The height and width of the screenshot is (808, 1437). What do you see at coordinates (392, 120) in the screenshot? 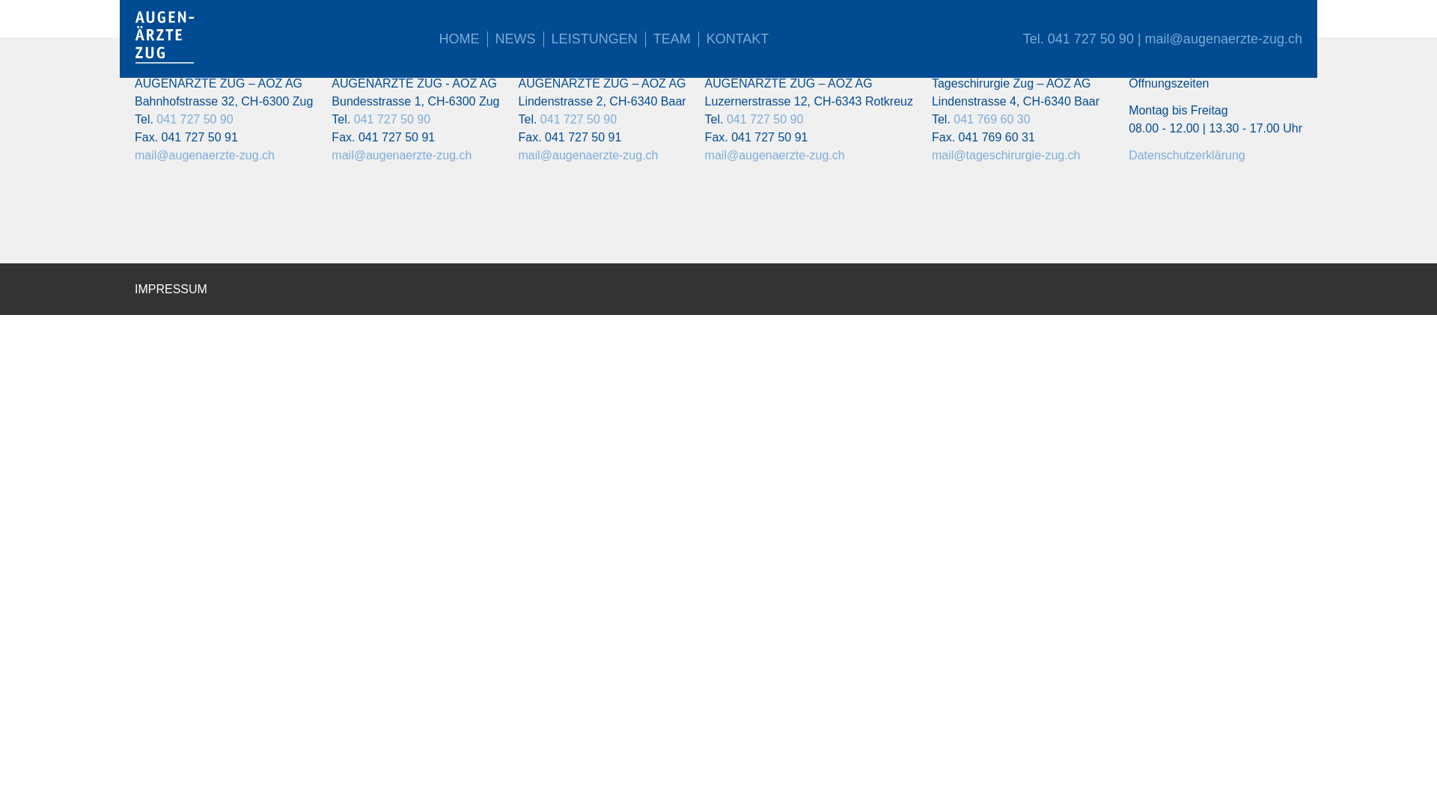
I see `041 727 50 90` at bounding box center [392, 120].